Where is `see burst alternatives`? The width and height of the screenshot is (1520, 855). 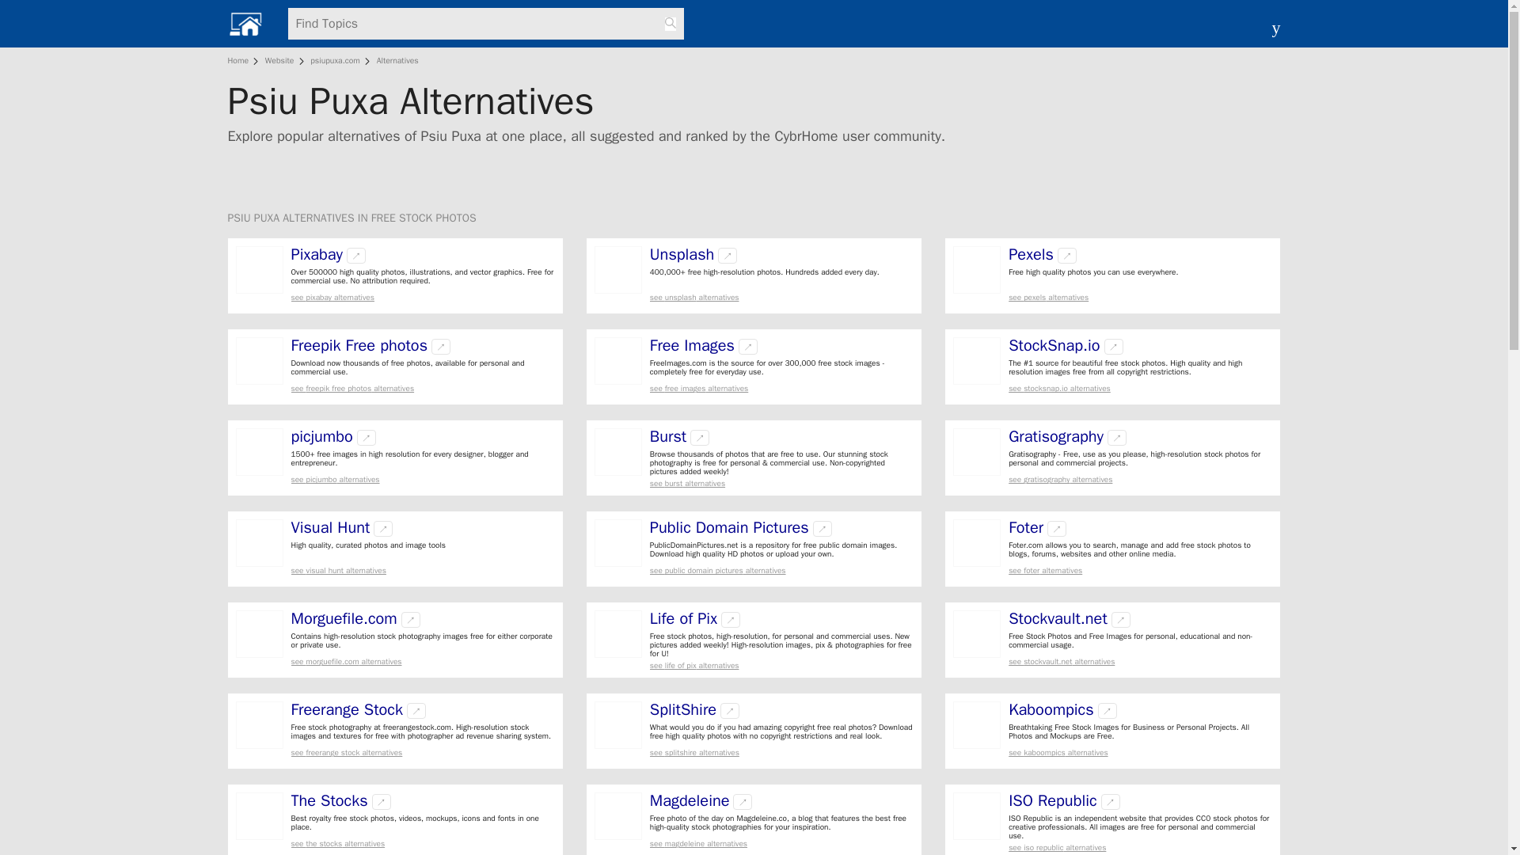 see burst alternatives is located at coordinates (781, 483).